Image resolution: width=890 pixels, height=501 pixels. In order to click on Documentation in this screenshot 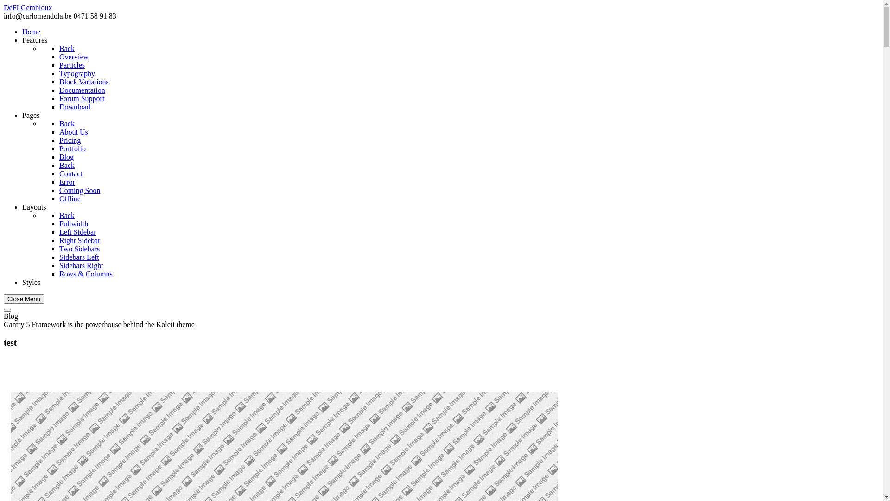, I will do `click(83, 90)`.